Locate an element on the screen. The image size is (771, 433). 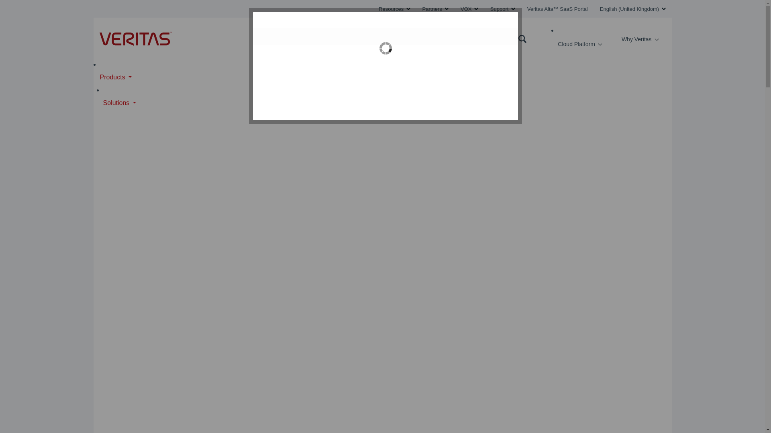
VOX is located at coordinates (469, 9).